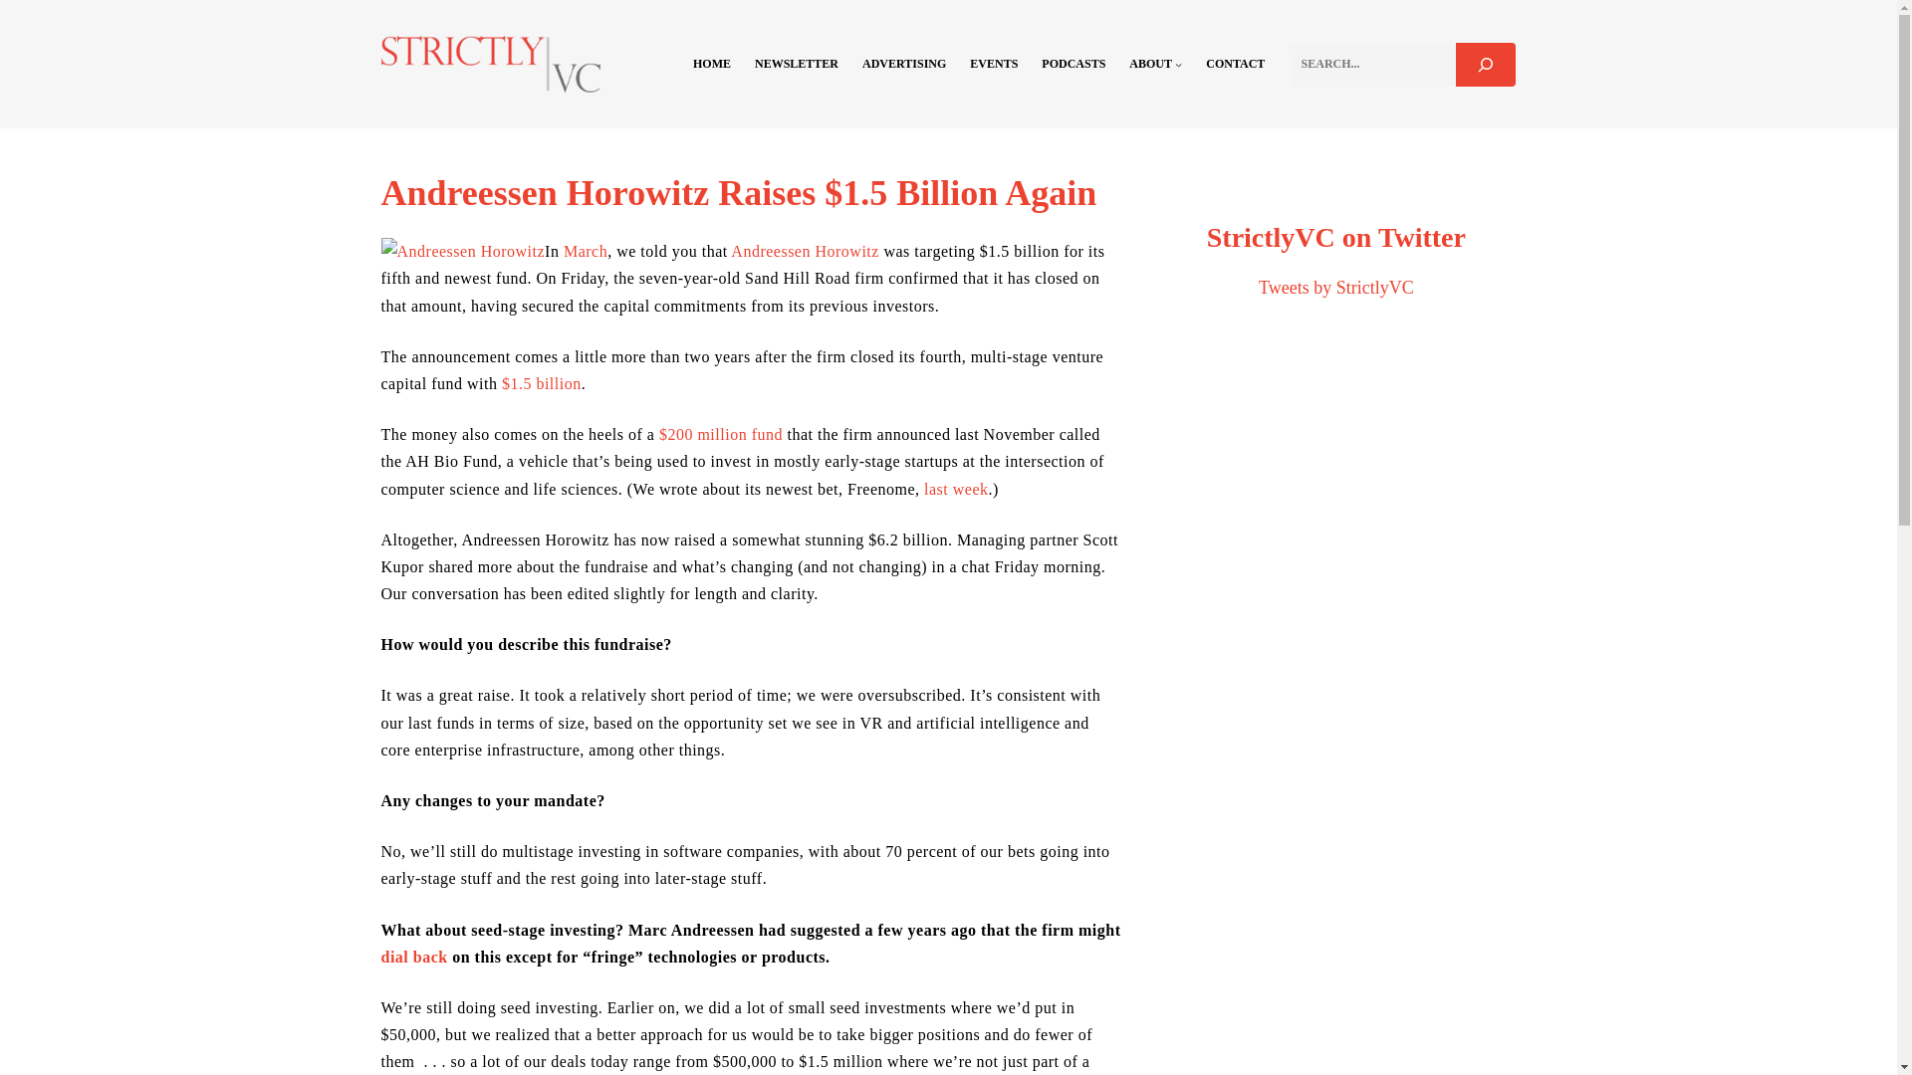 The width and height of the screenshot is (1912, 1075). What do you see at coordinates (414, 956) in the screenshot?
I see `dial back` at bounding box center [414, 956].